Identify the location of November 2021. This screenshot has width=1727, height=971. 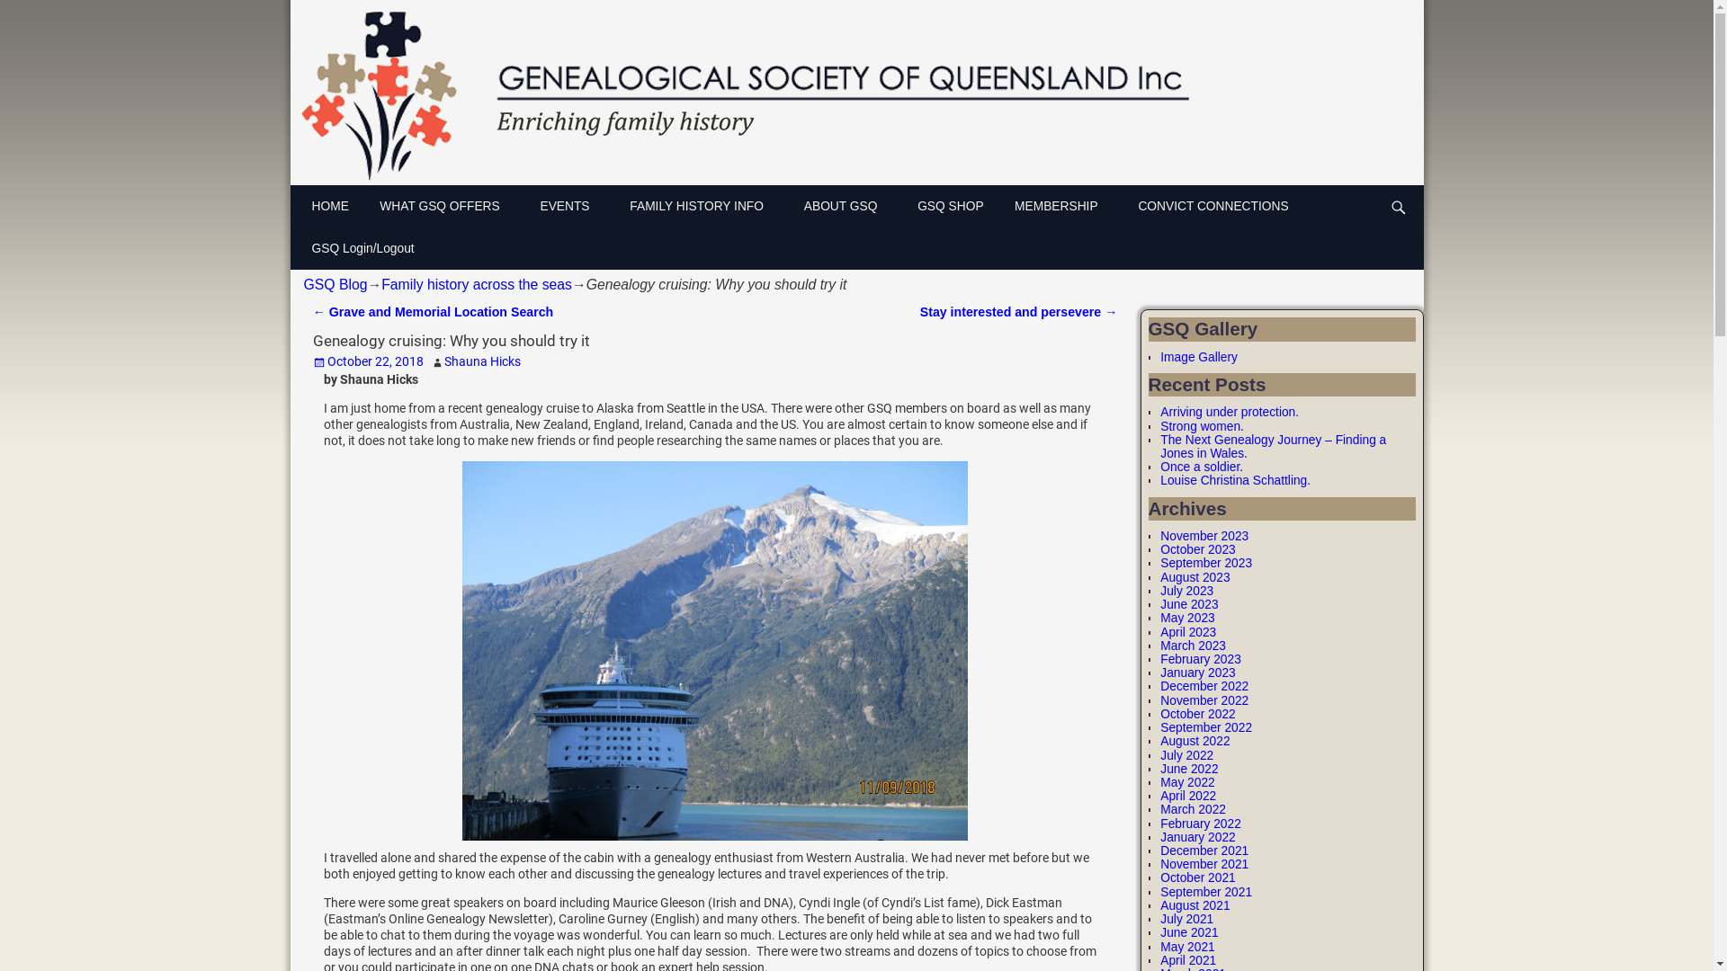
(1204, 865).